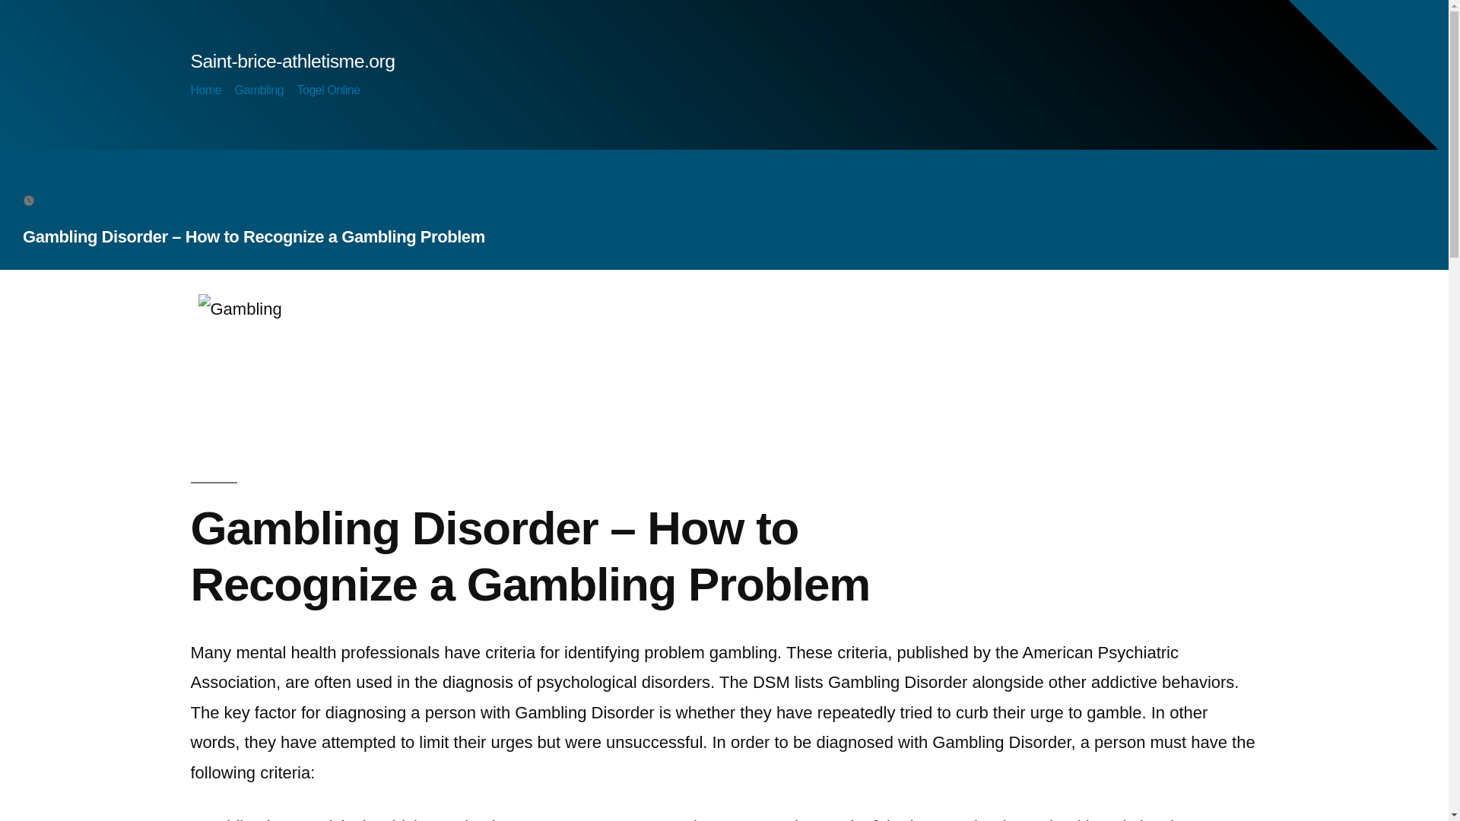 This screenshot has height=821, width=1460. What do you see at coordinates (260, 90) in the screenshot?
I see `Gambling` at bounding box center [260, 90].